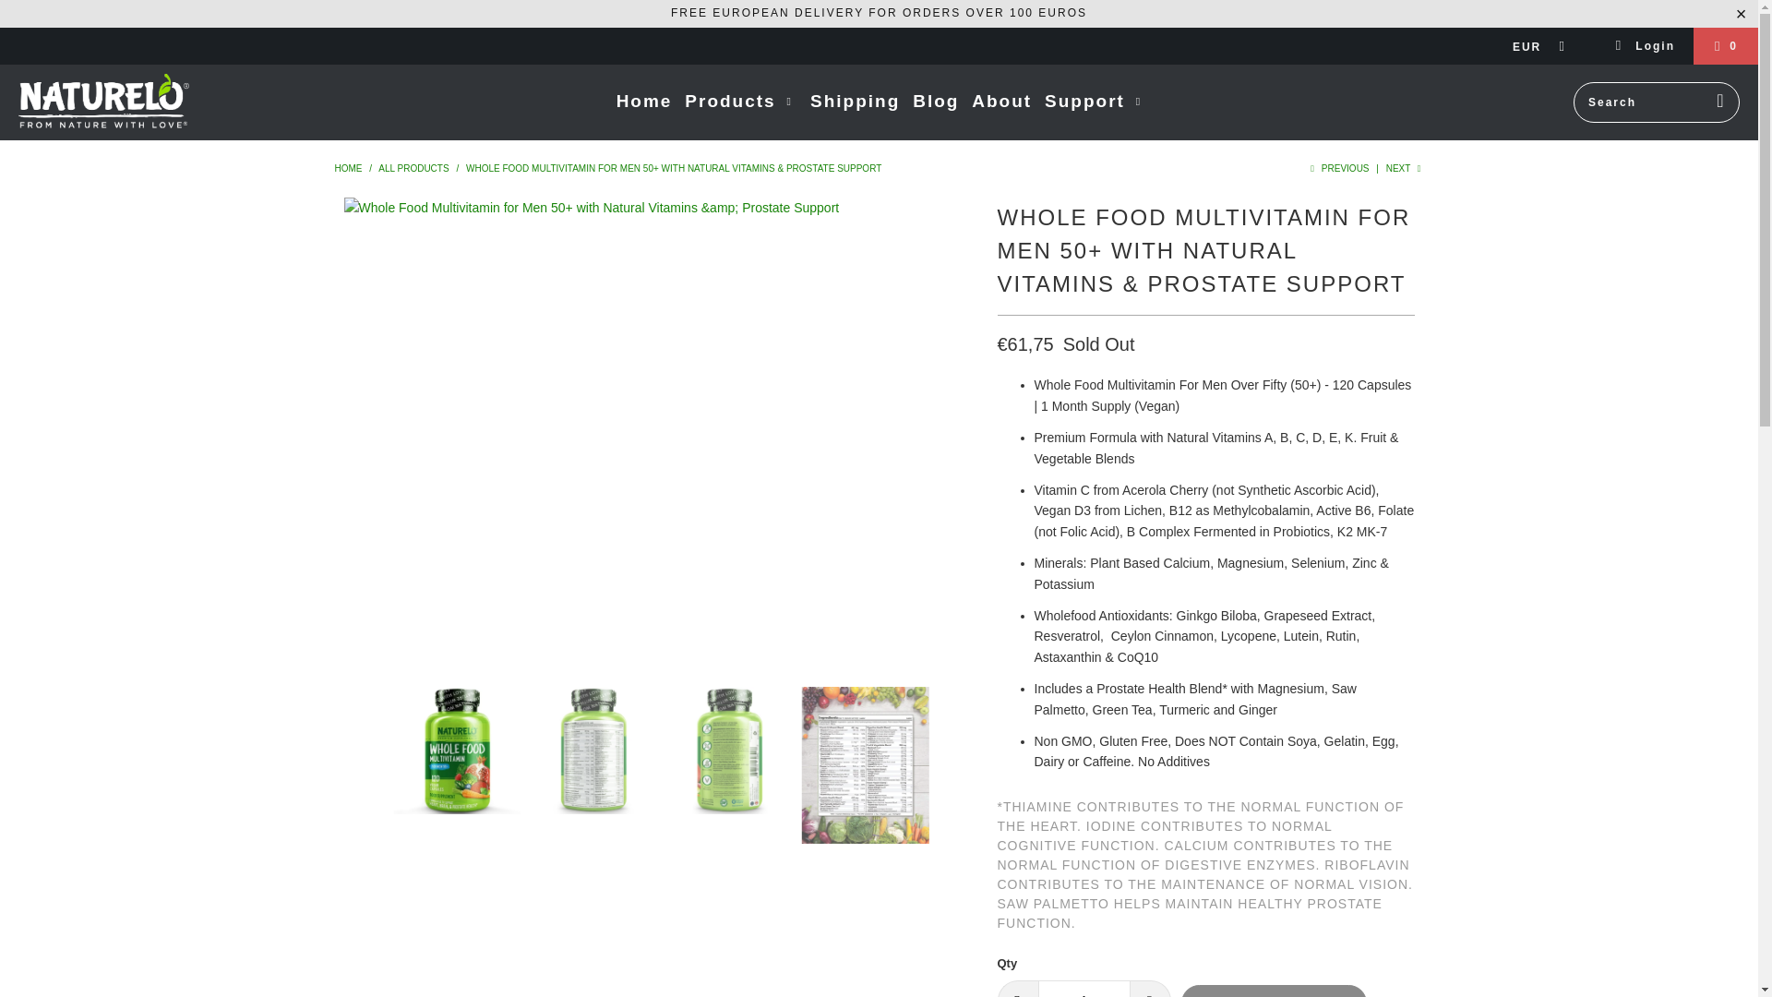 Image resolution: width=1772 pixels, height=997 pixels. What do you see at coordinates (103, 102) in the screenshot?
I see `NATURELO` at bounding box center [103, 102].